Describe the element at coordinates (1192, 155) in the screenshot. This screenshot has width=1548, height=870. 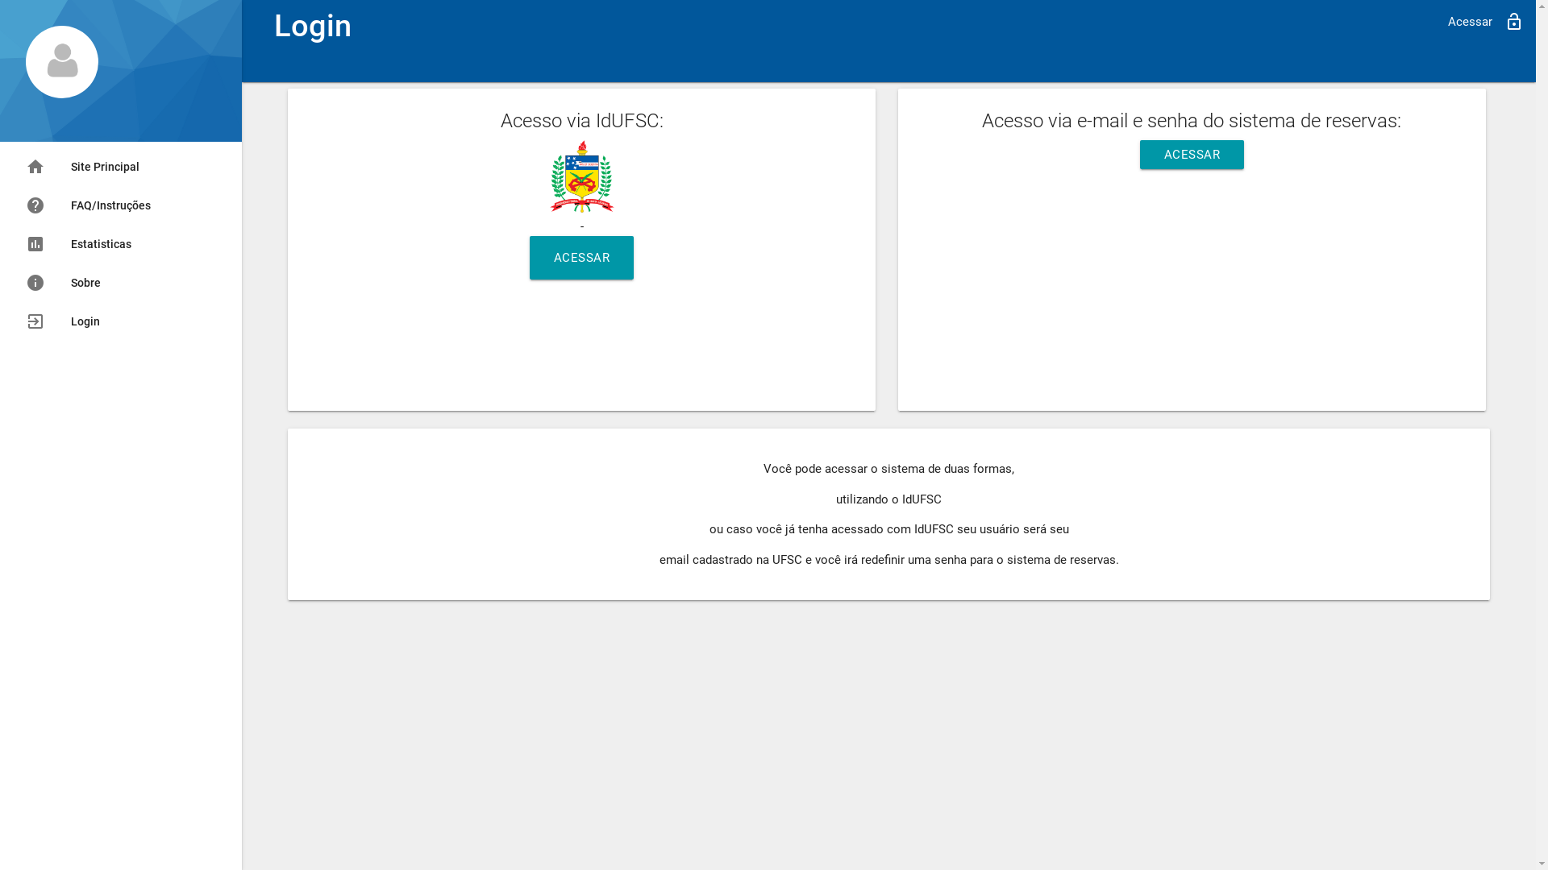
I see `ACESSAR` at that location.